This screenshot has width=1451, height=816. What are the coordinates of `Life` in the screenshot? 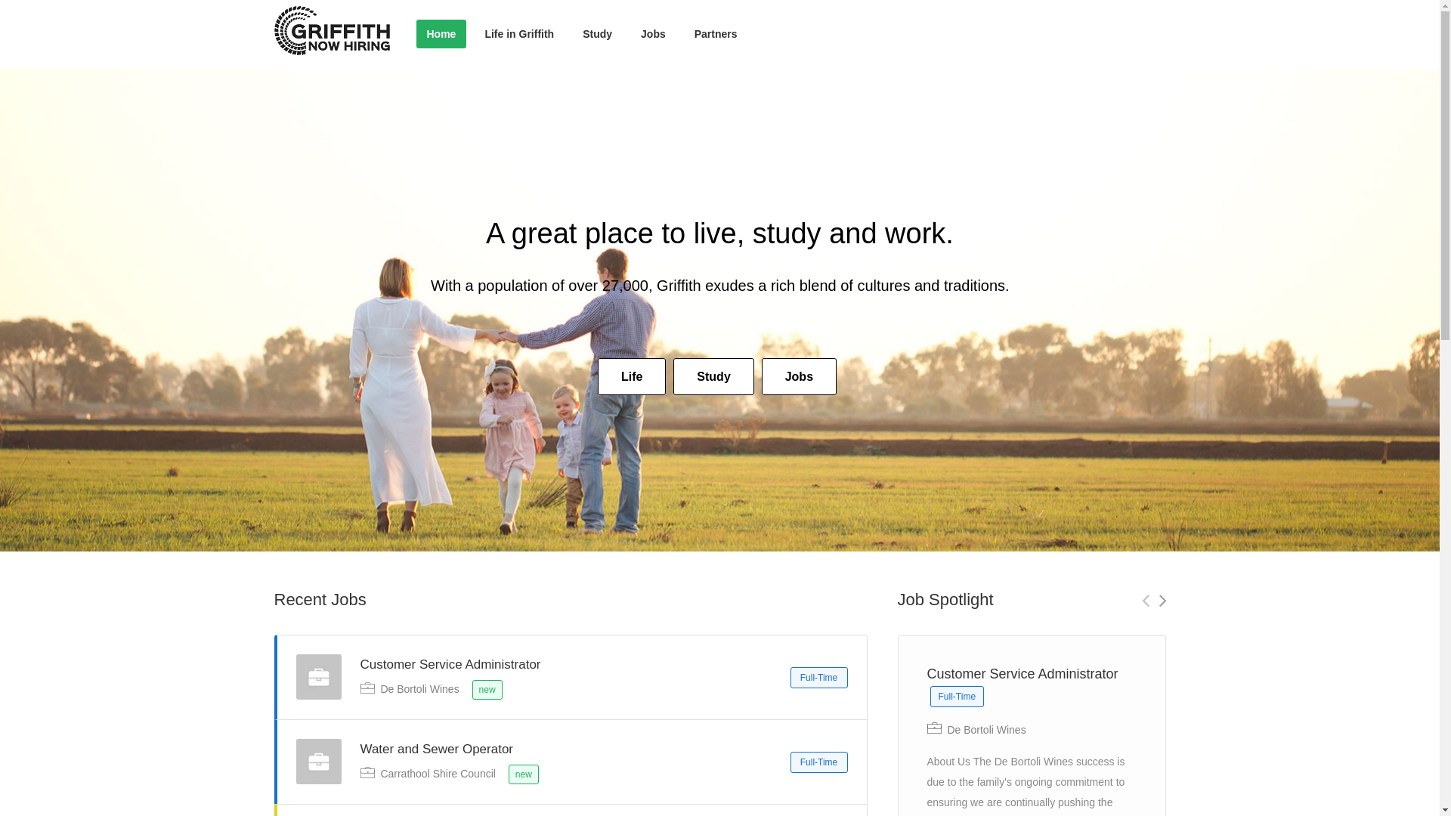 It's located at (632, 376).